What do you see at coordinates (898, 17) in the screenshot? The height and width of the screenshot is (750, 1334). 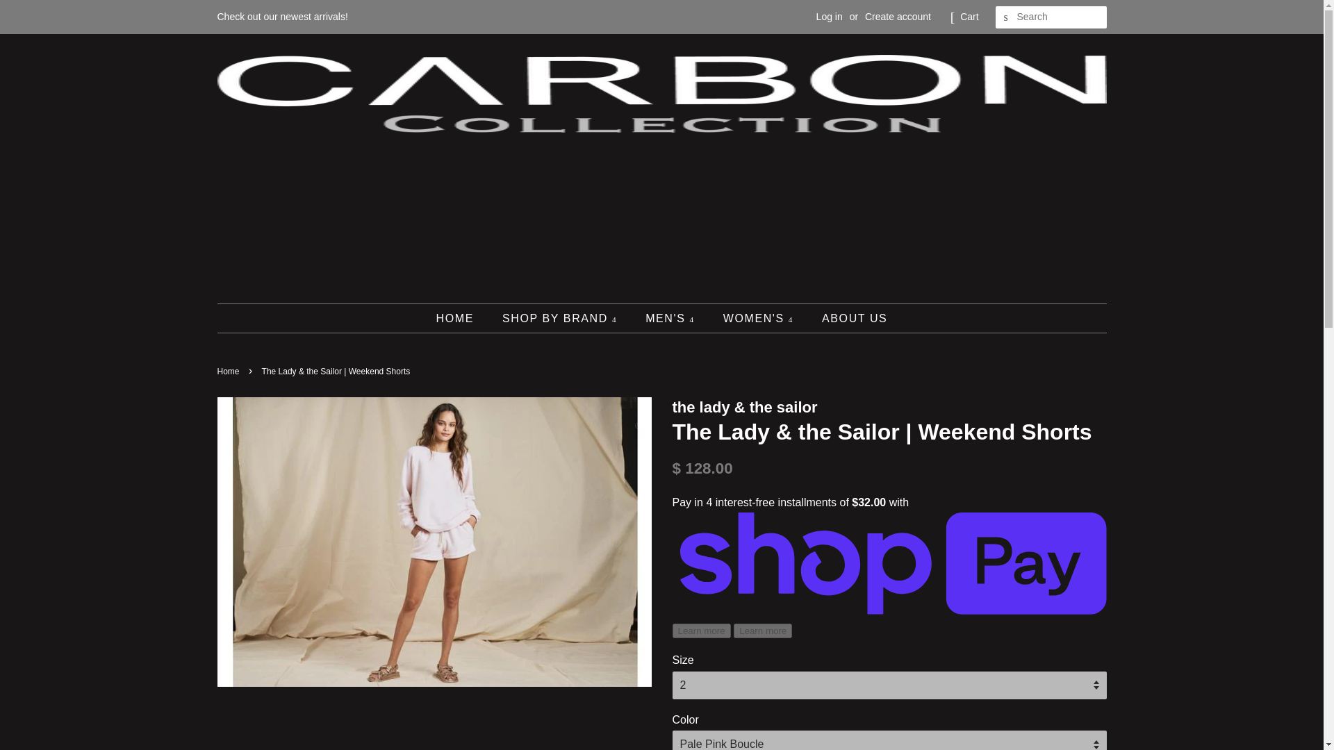 I see `Create account` at bounding box center [898, 17].